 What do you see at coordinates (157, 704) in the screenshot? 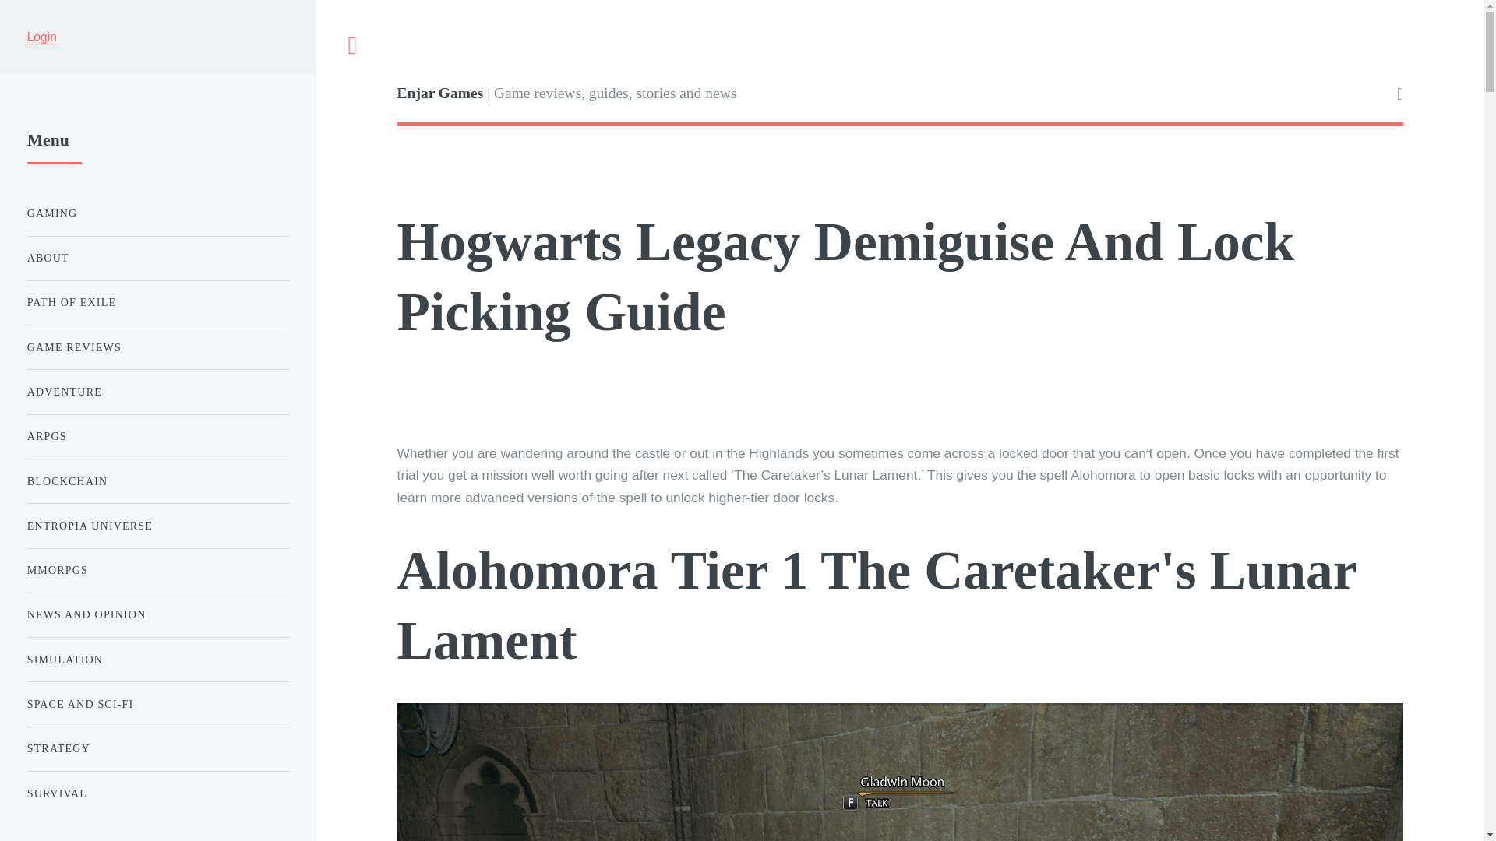
I see `SPACE AND SCI-FI` at bounding box center [157, 704].